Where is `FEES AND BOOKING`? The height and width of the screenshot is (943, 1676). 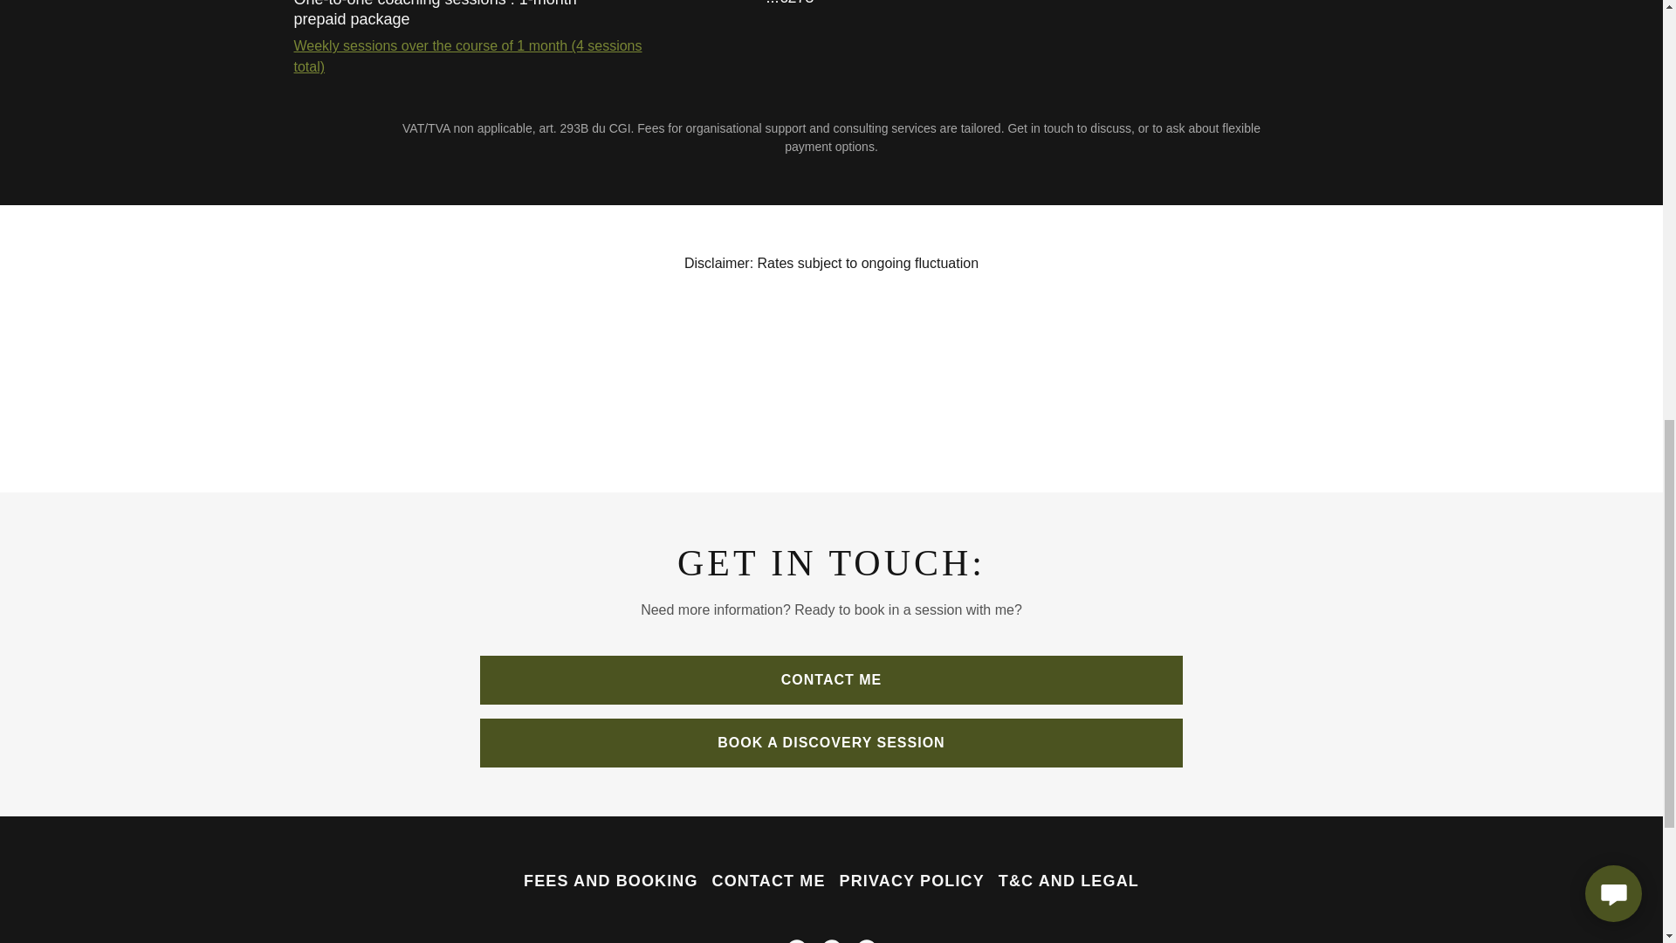
FEES AND BOOKING is located at coordinates (611, 882).